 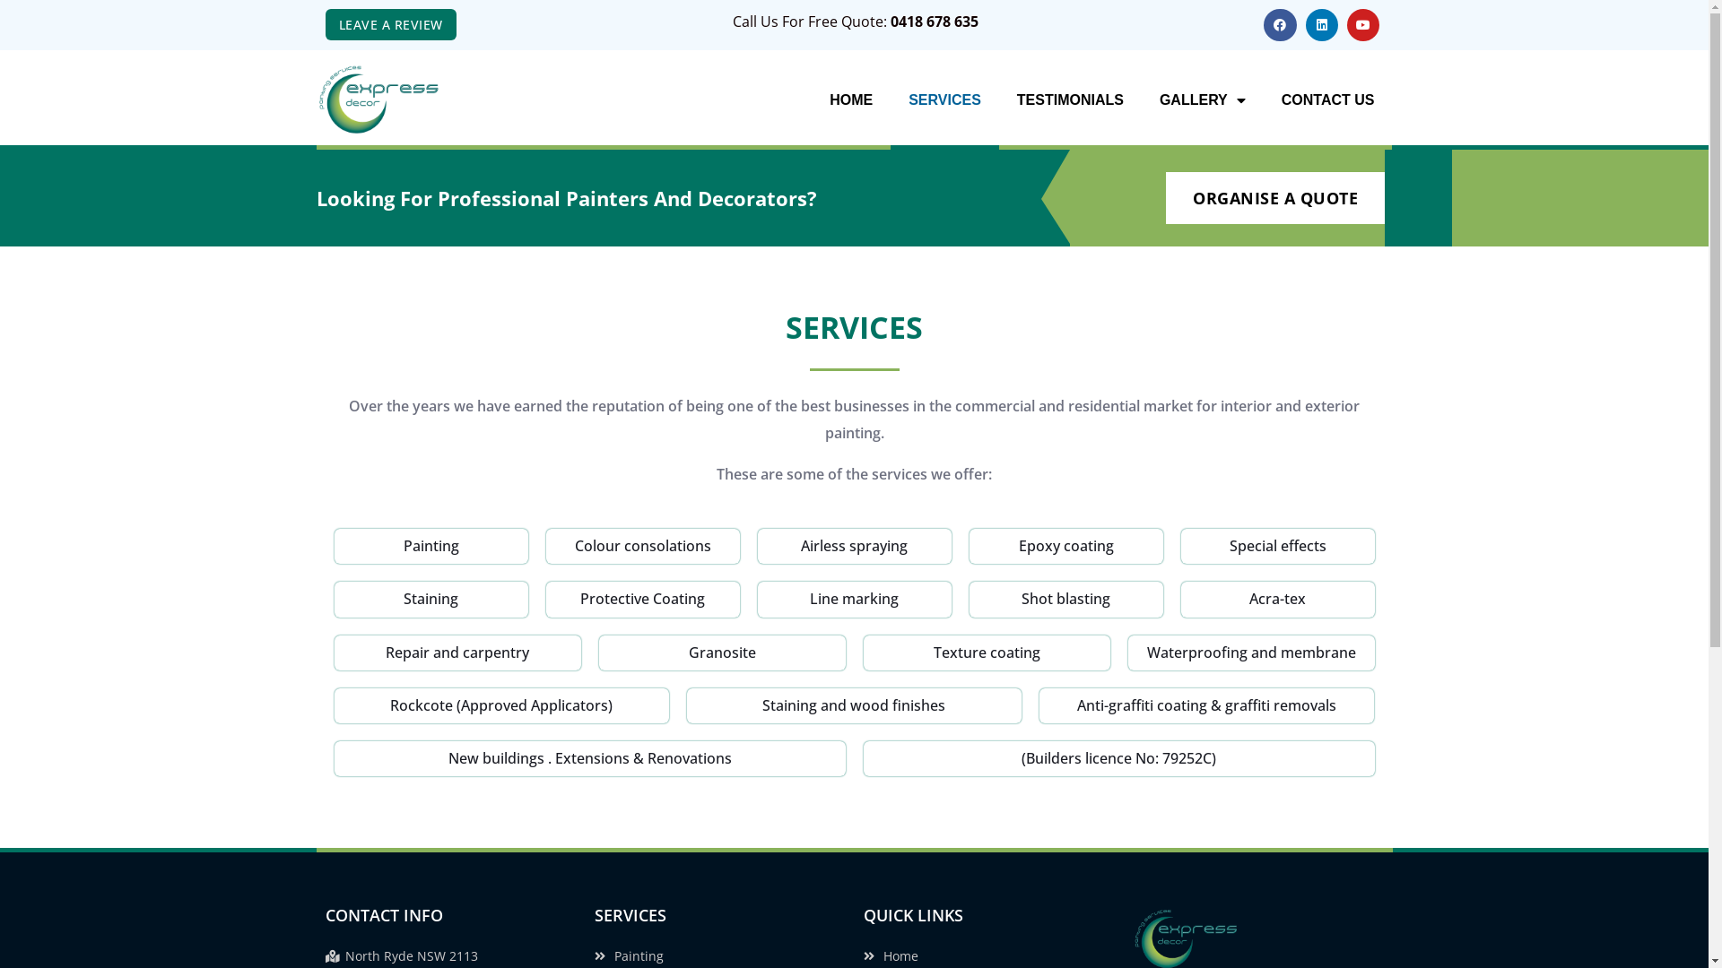 I want to click on HOME, so click(x=851, y=100).